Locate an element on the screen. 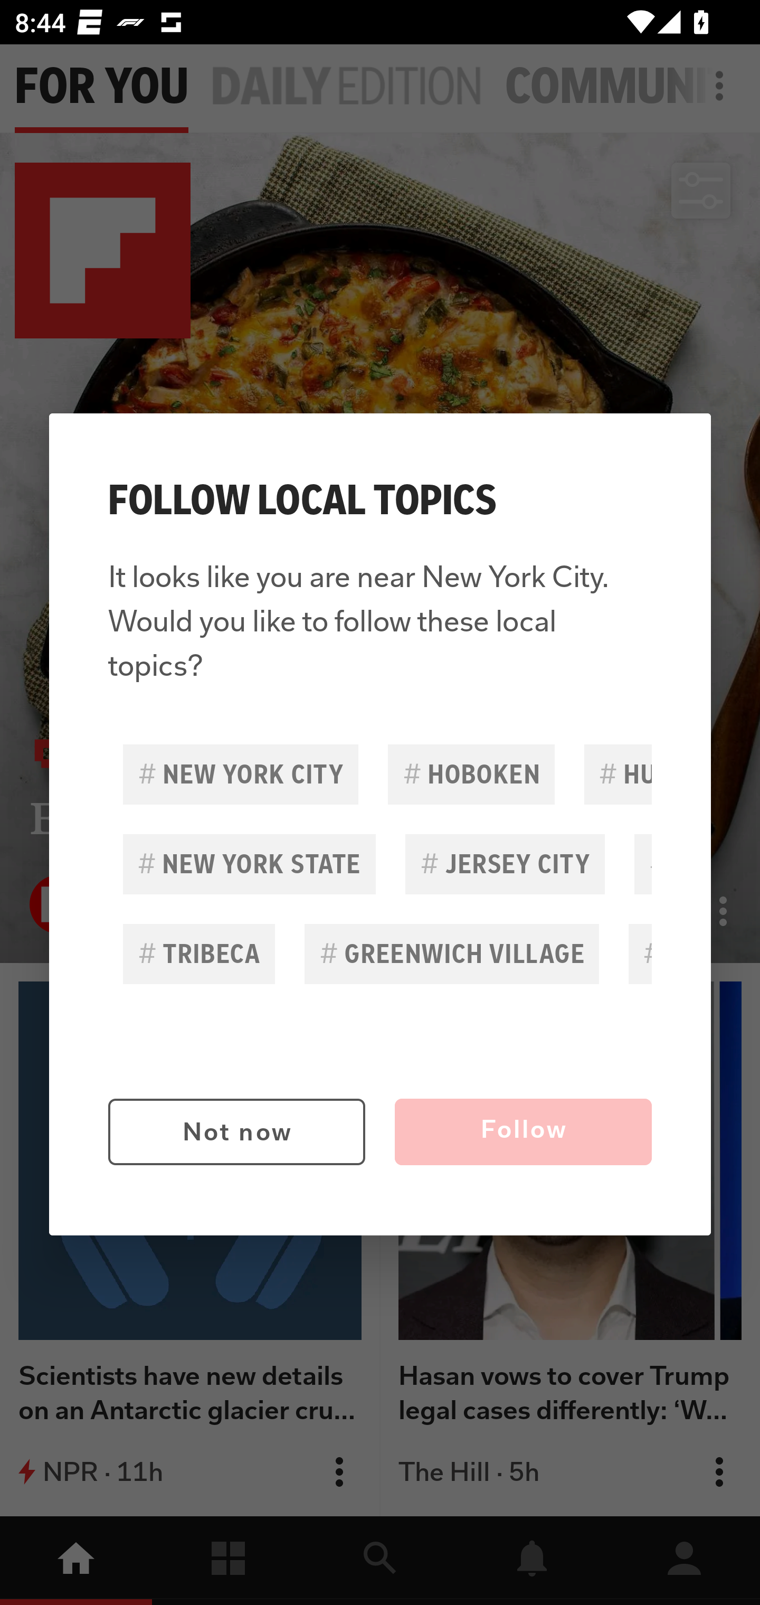 The image size is (760, 1605). # NEW YORK CITY is located at coordinates (241, 774).